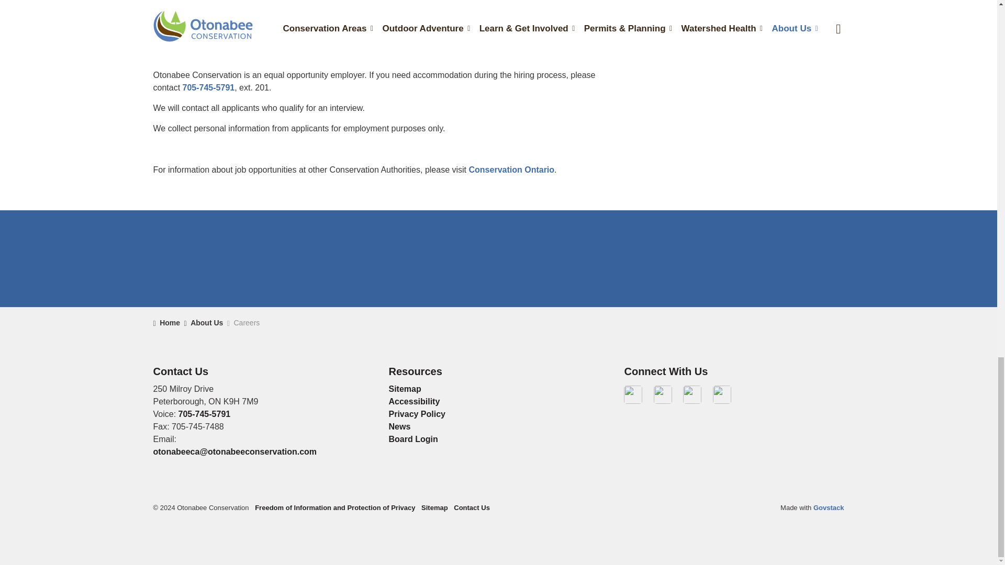 The height and width of the screenshot is (565, 1005). I want to click on Call us, so click(205, 414).